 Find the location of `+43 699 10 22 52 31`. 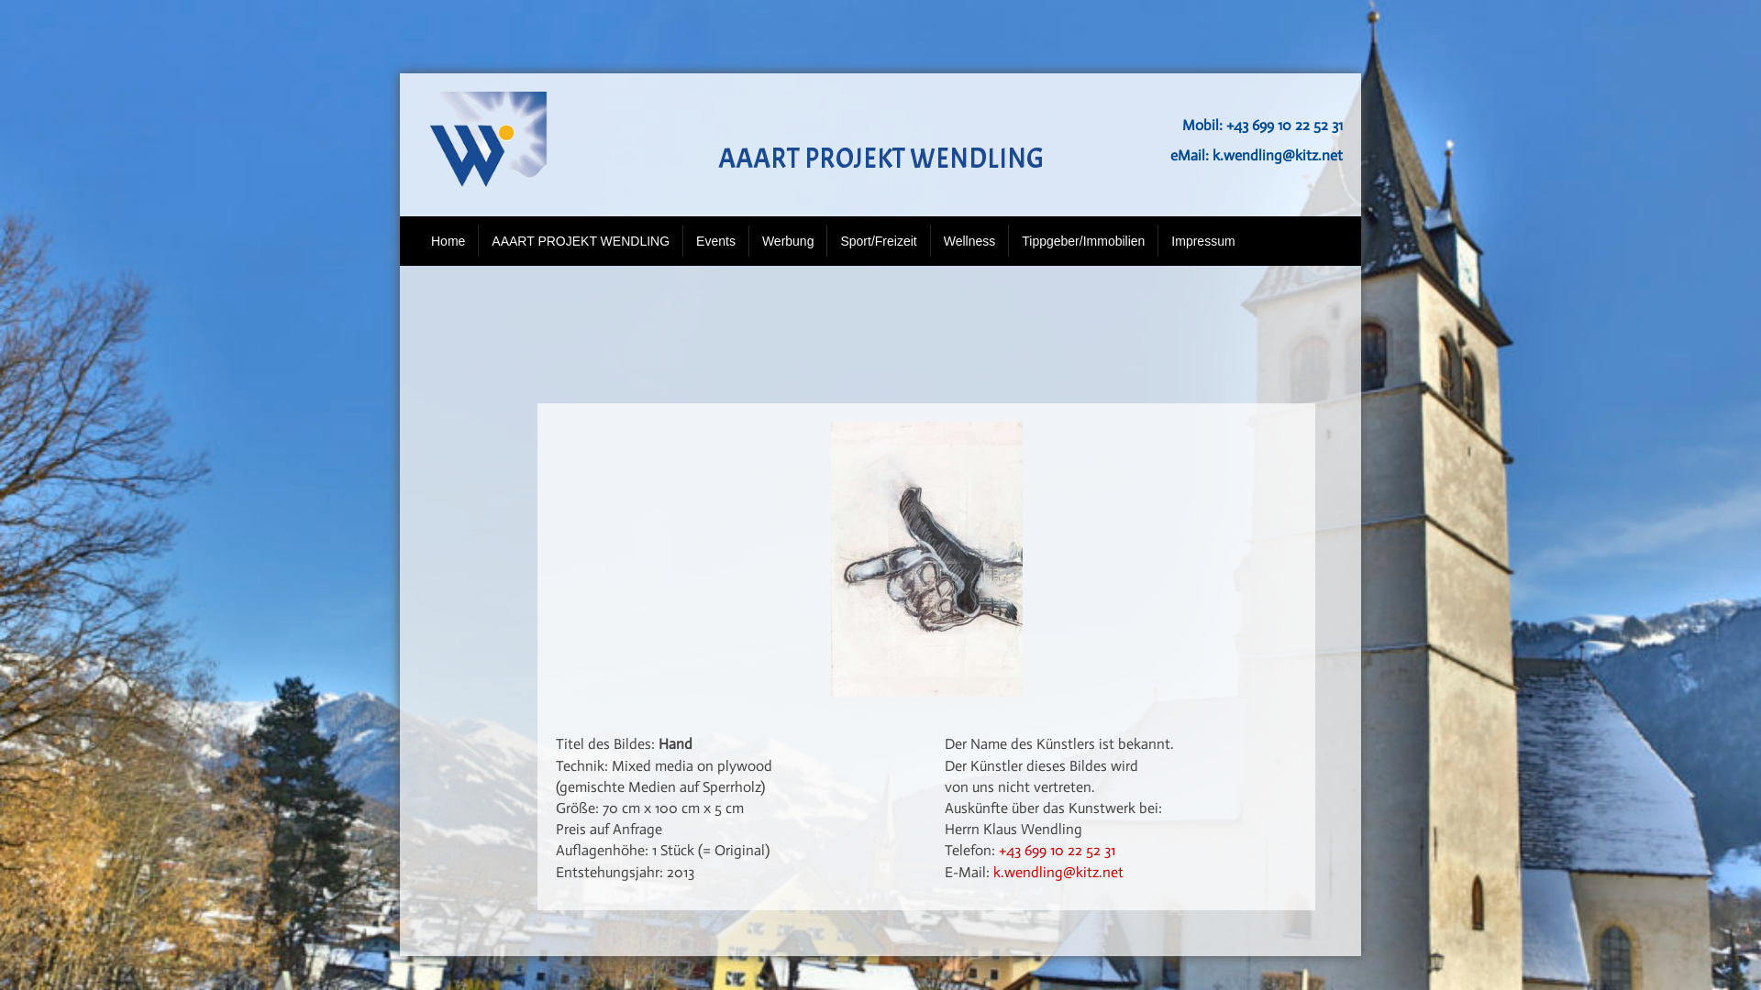

+43 699 10 22 52 31 is located at coordinates (1055, 851).